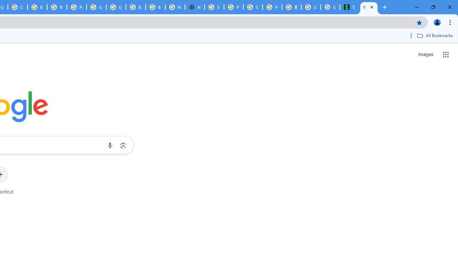 Image resolution: width=458 pixels, height=257 pixels. Describe the element at coordinates (37, 7) in the screenshot. I see `Browse Chrome as a guest - Computer - Google Chrome Help` at that location.